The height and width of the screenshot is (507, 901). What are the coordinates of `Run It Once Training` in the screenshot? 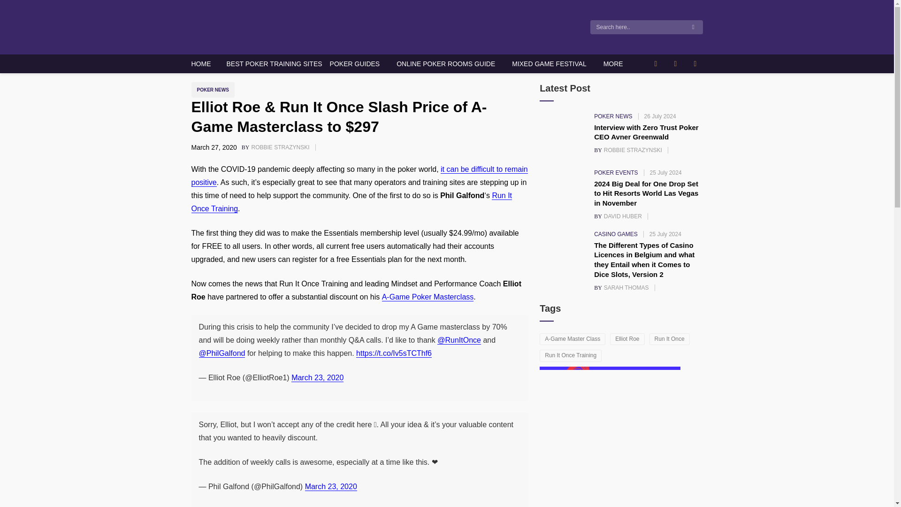 It's located at (352, 202).